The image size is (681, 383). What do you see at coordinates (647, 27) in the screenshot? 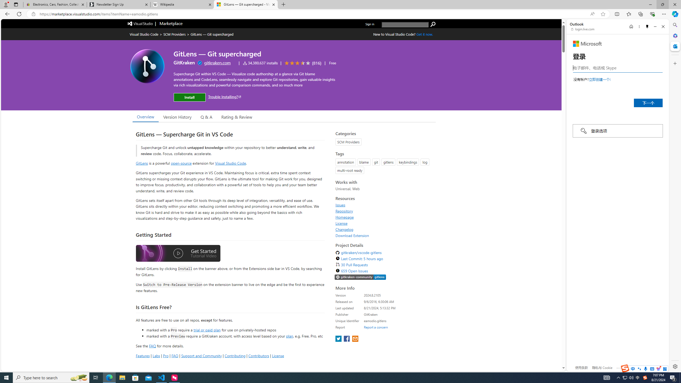
I see `Unpin side pane` at bounding box center [647, 27].